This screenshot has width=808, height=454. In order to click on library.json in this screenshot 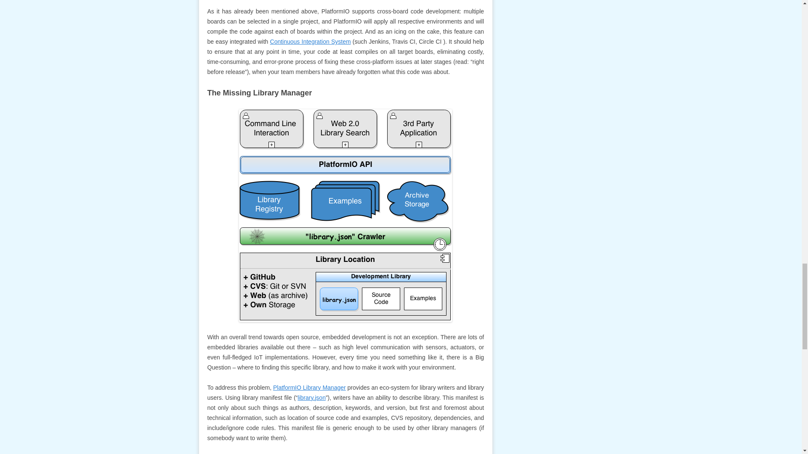, I will do `click(311, 398)`.